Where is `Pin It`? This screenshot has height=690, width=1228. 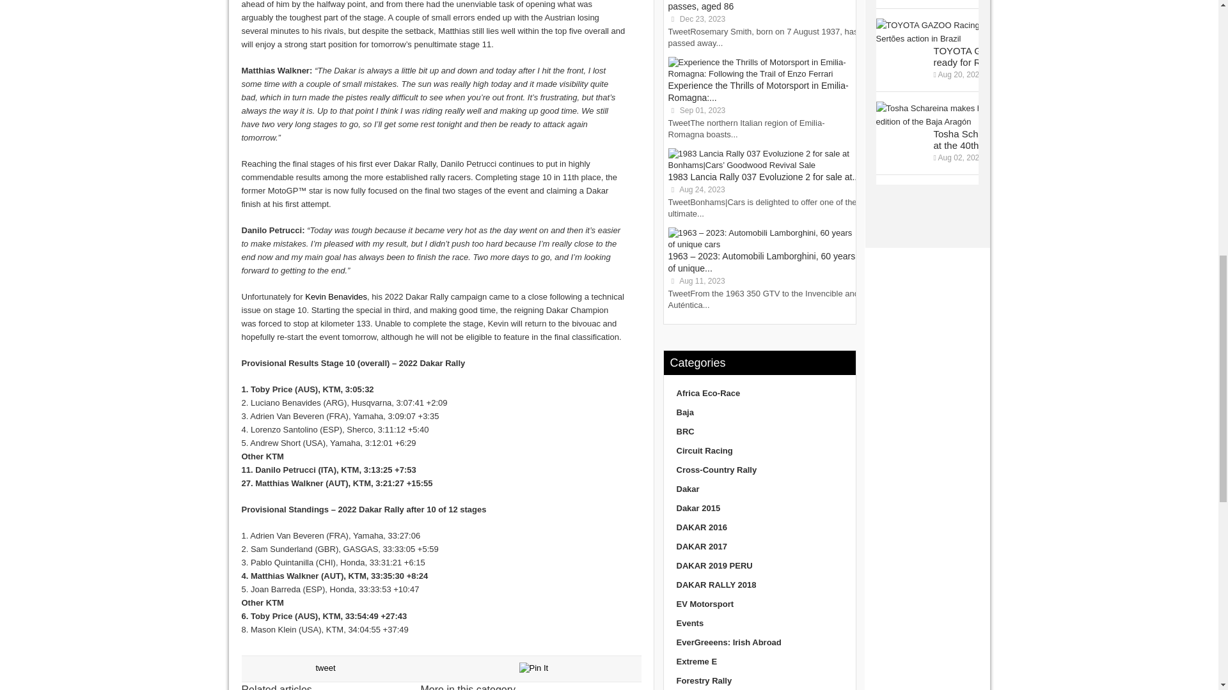
Pin It is located at coordinates (534, 668).